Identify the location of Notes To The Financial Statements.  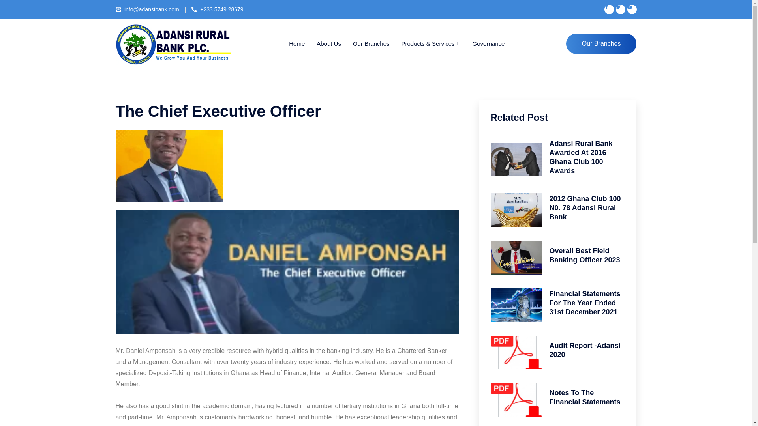
(585, 398).